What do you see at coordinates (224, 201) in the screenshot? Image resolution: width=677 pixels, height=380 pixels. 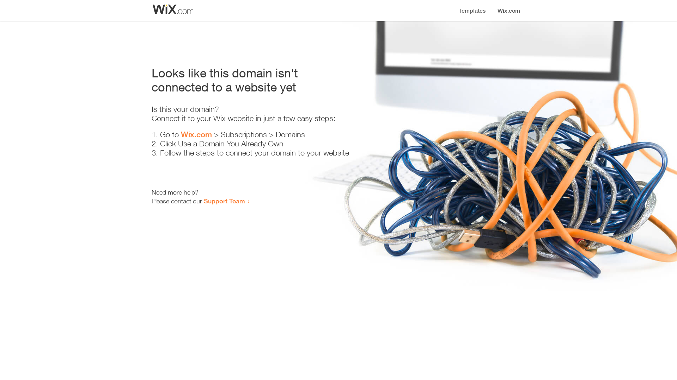 I see `Support Team` at bounding box center [224, 201].